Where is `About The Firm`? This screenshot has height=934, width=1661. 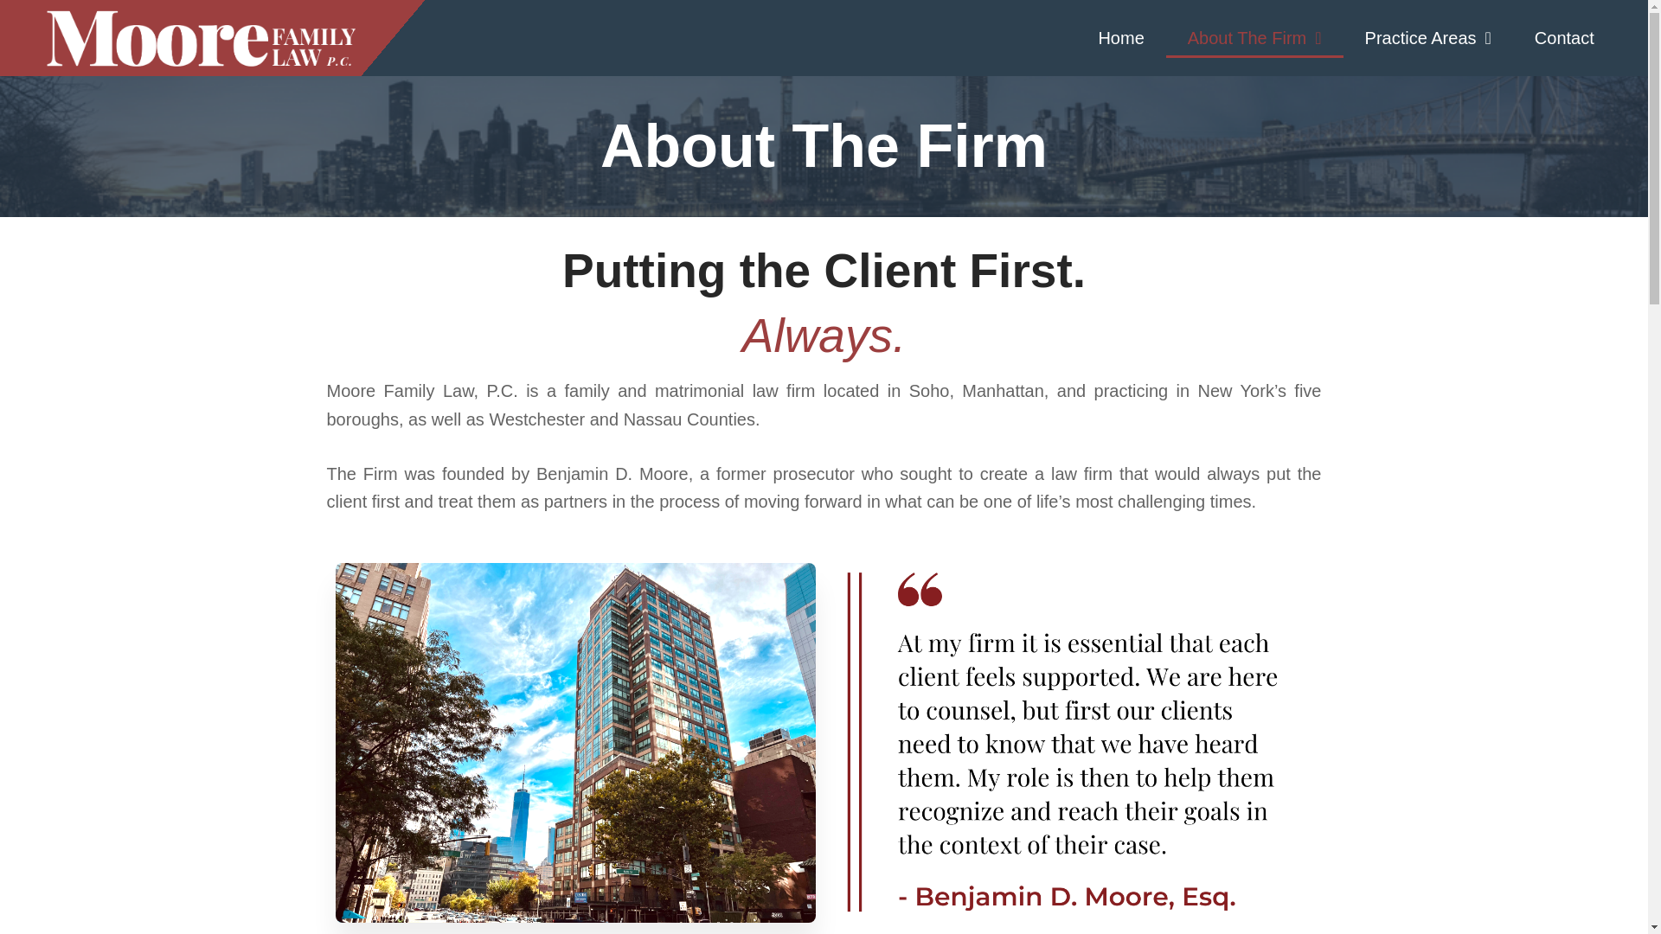
About The Firm is located at coordinates (1254, 37).